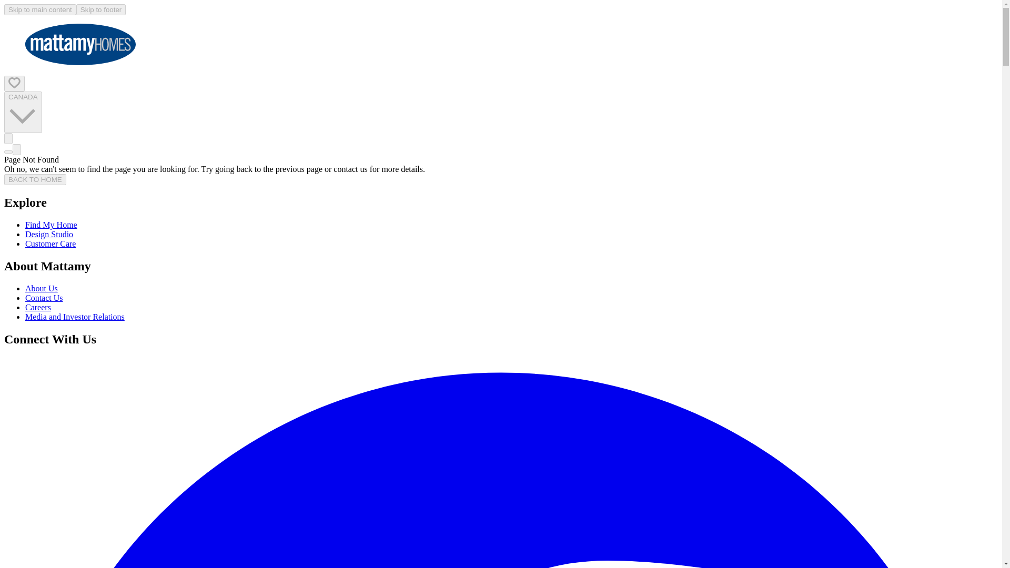 This screenshot has height=568, width=1010. I want to click on Design Studio, so click(49, 234).